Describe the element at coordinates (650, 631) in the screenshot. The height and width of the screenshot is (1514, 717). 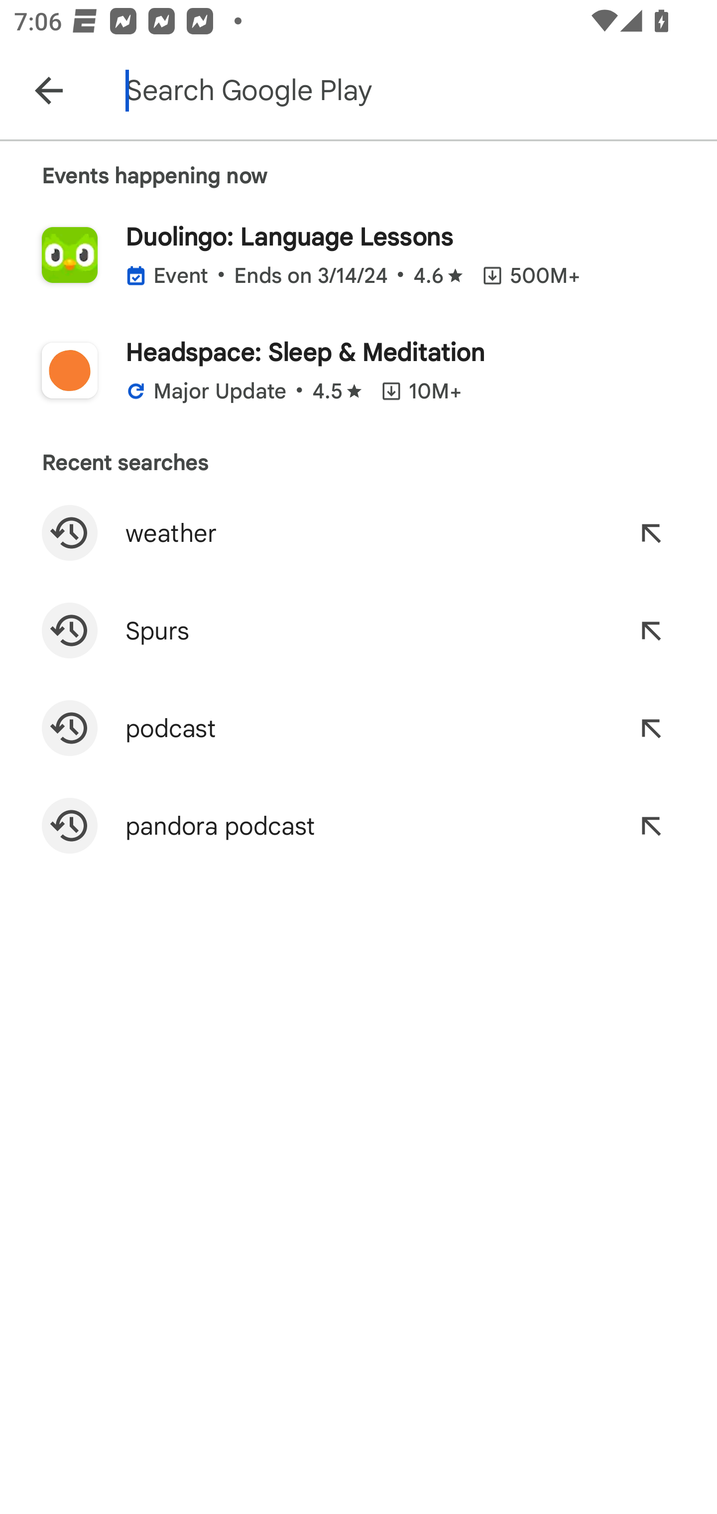
I see `Refine search to "Spurs"` at that location.